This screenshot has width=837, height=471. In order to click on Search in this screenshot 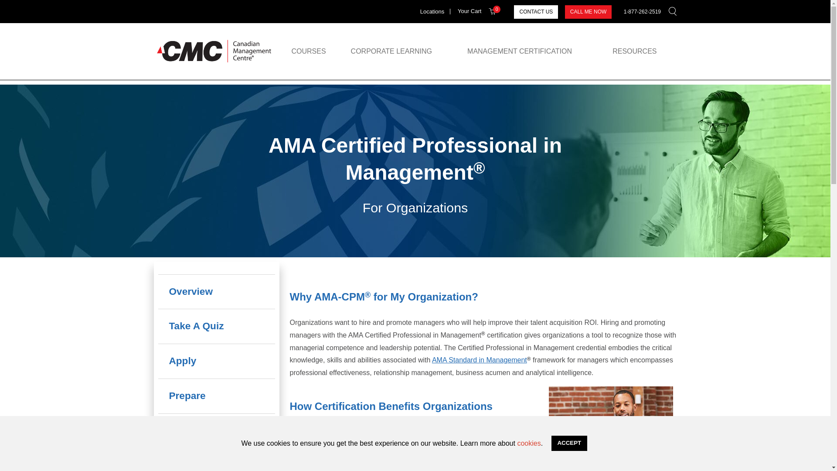, I will do `click(658, 33)`.